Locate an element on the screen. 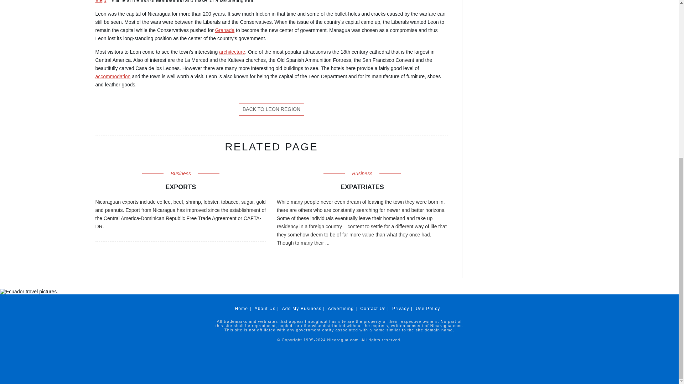  Accommodation Options in Nicaragua is located at coordinates (113, 76).